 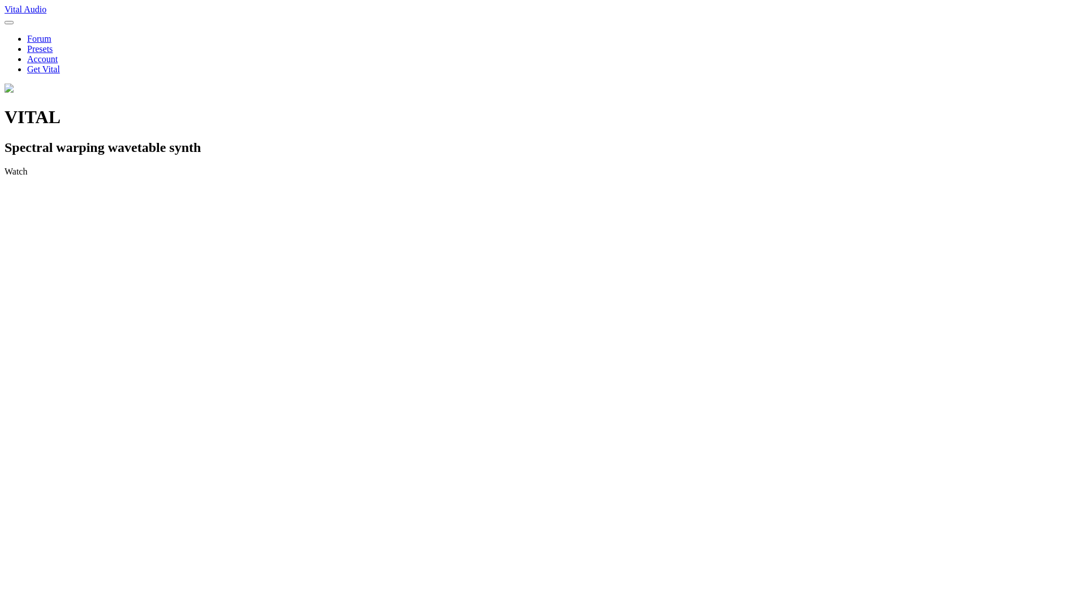 What do you see at coordinates (42, 59) in the screenshot?
I see `Account` at bounding box center [42, 59].